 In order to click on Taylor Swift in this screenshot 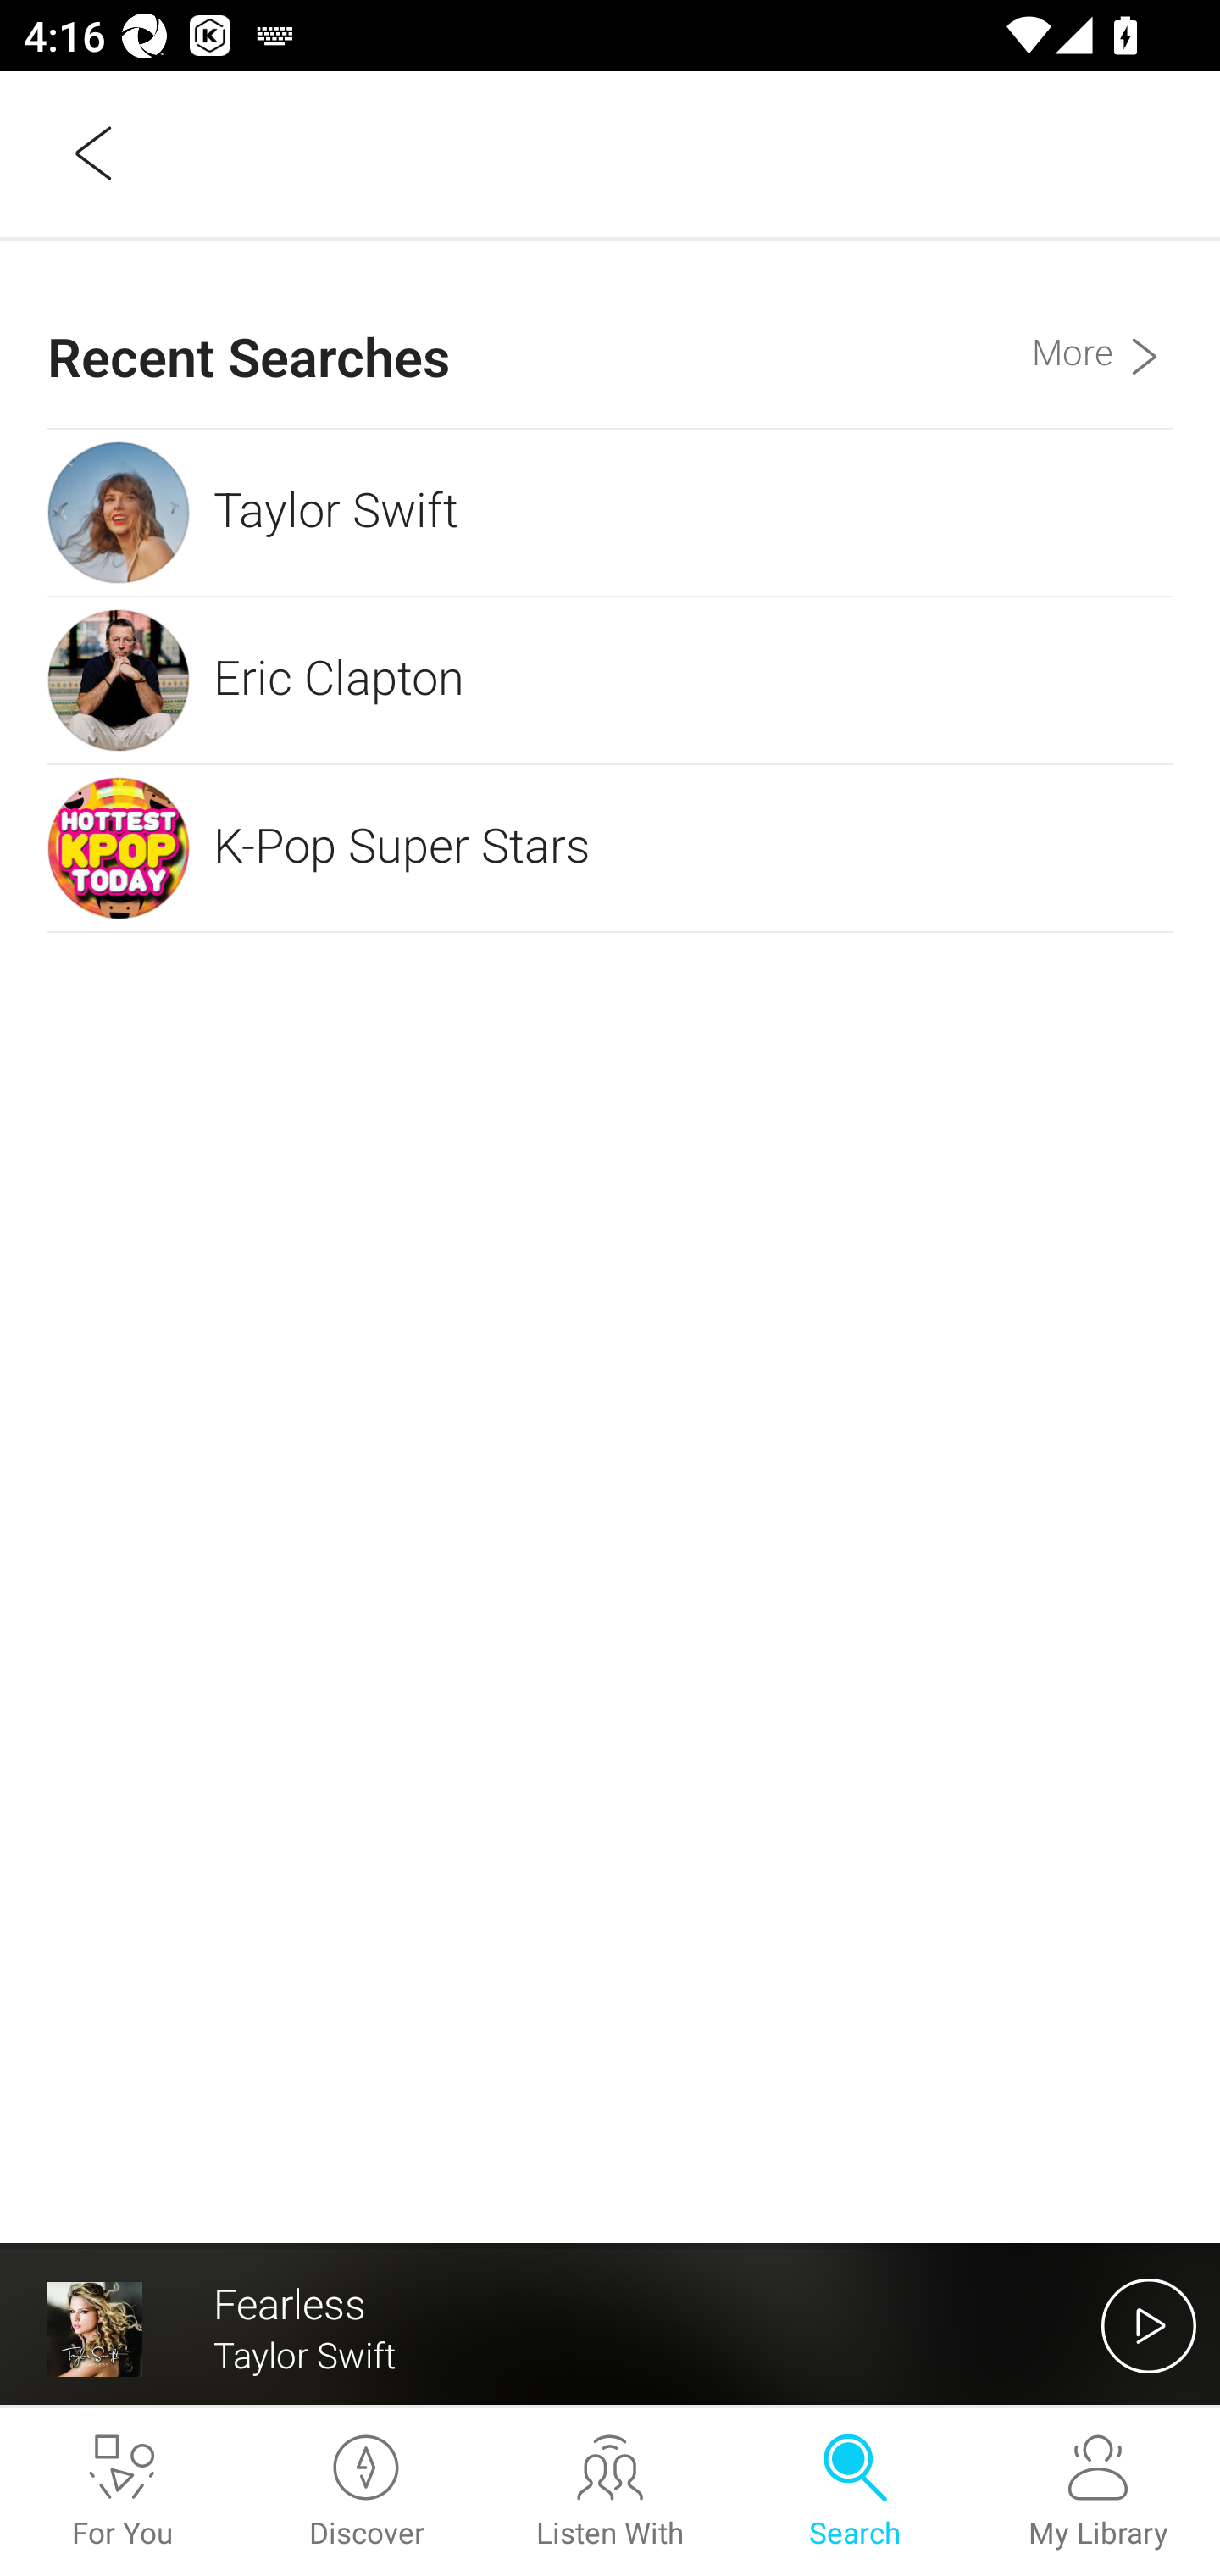, I will do `click(610, 512)`.